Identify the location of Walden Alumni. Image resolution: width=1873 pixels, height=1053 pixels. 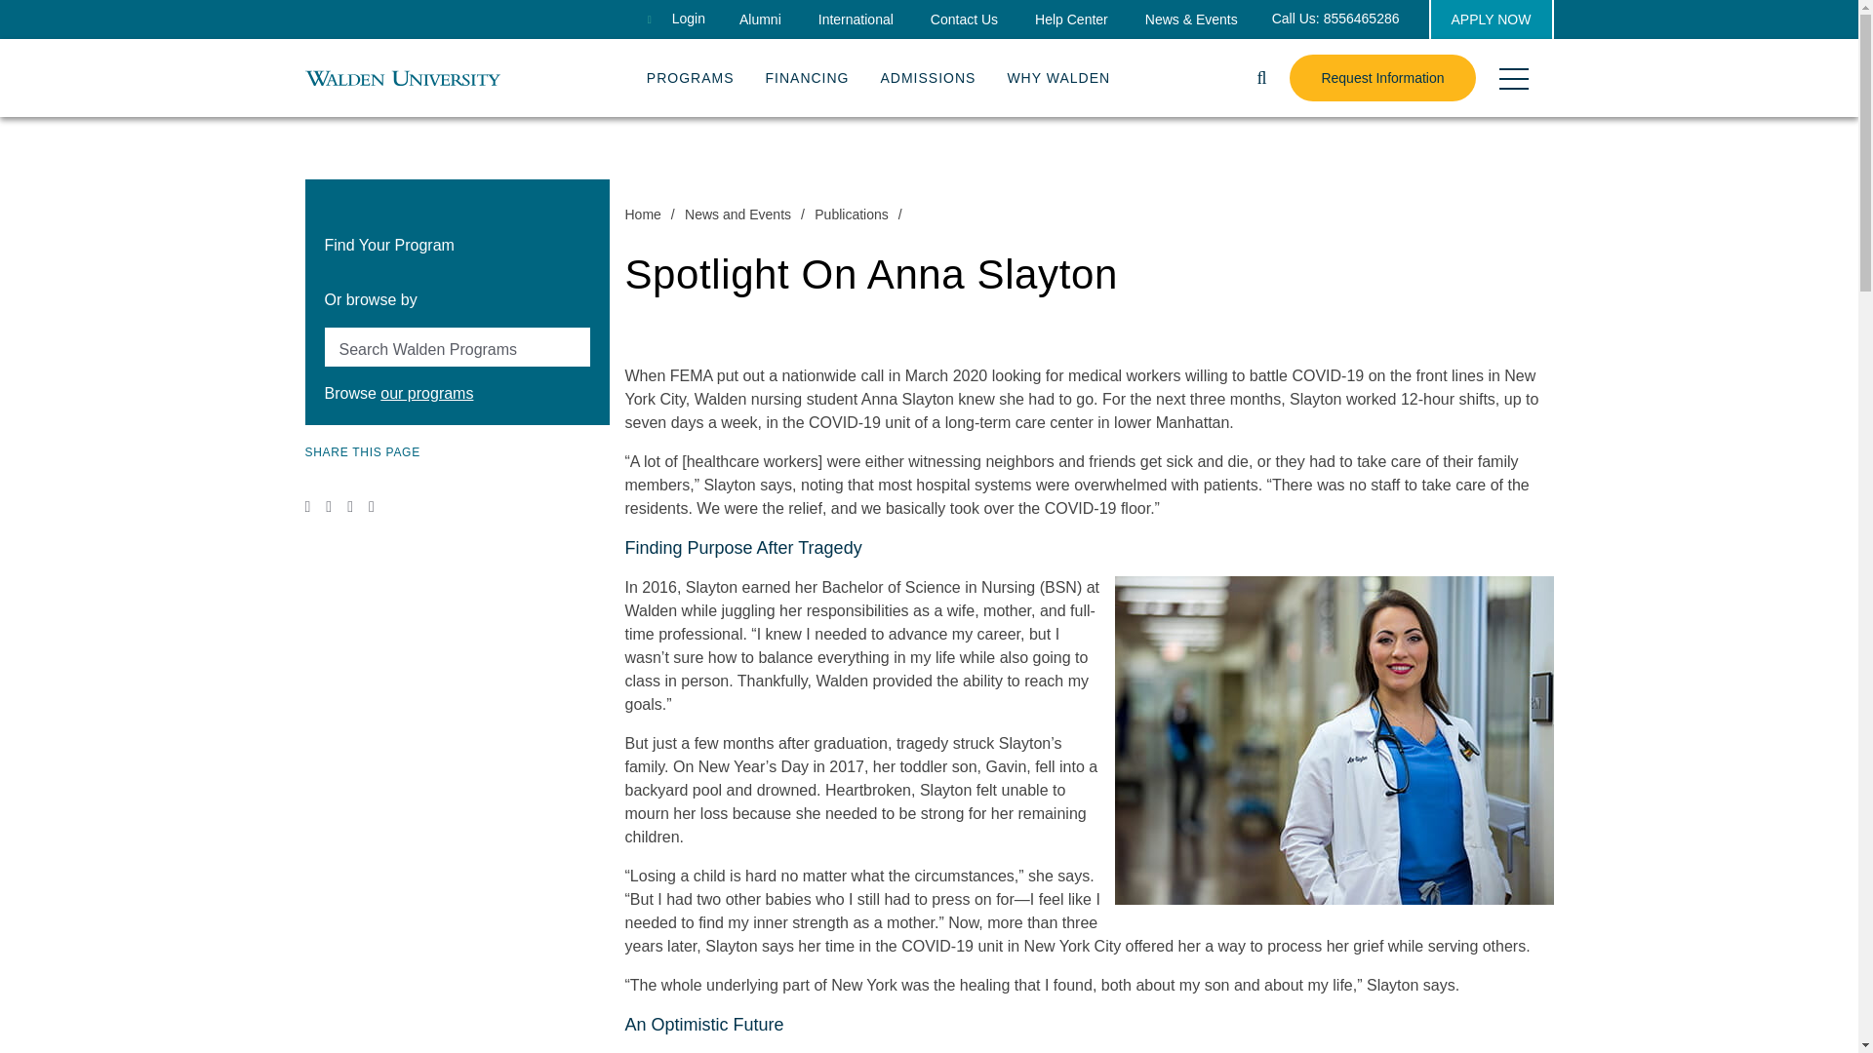
(760, 19).